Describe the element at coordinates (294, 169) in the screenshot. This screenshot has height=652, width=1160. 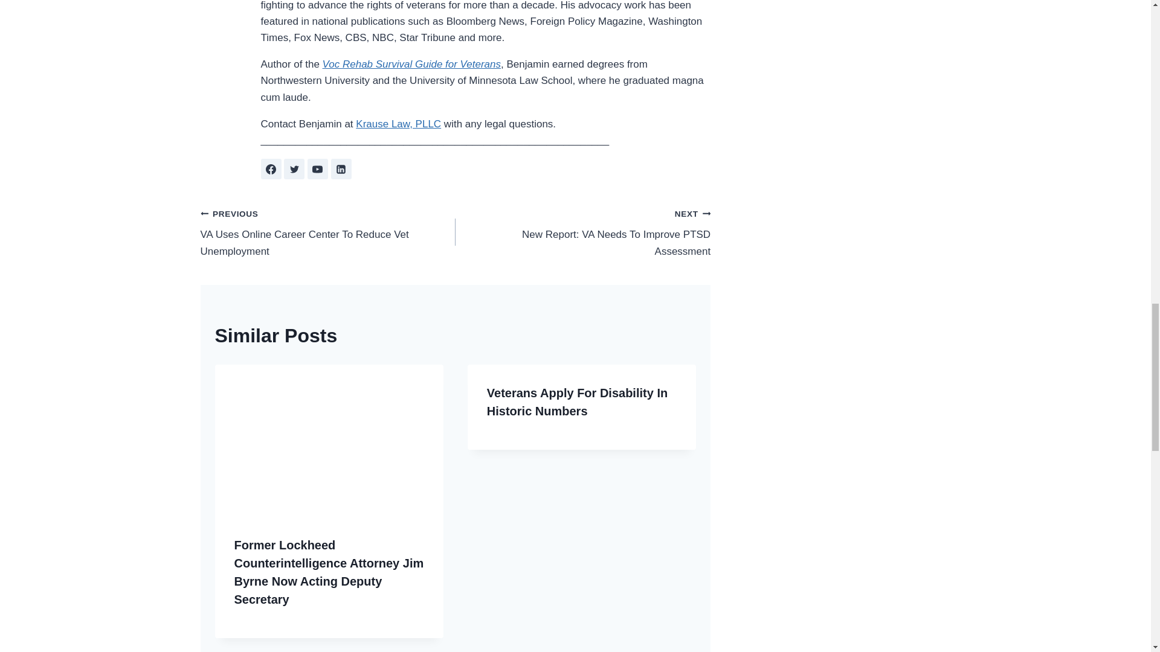
I see `Follow Benjamin Krause on Facebook` at that location.